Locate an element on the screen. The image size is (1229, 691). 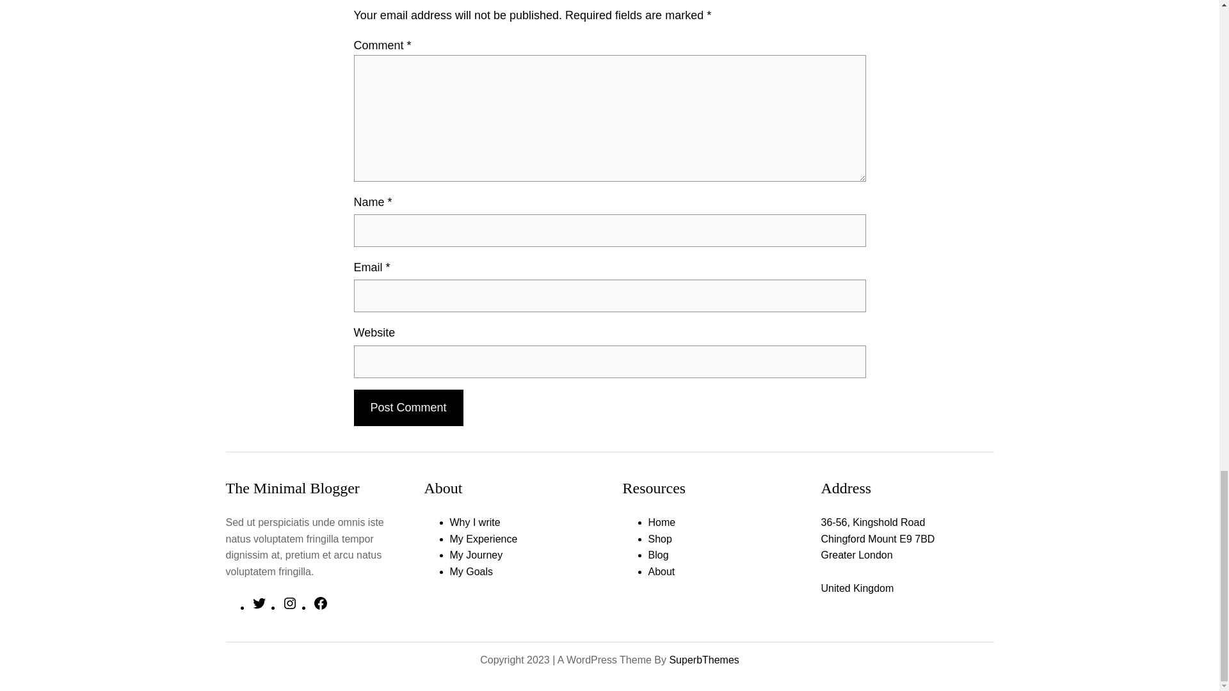
Why I write is located at coordinates (475, 522).